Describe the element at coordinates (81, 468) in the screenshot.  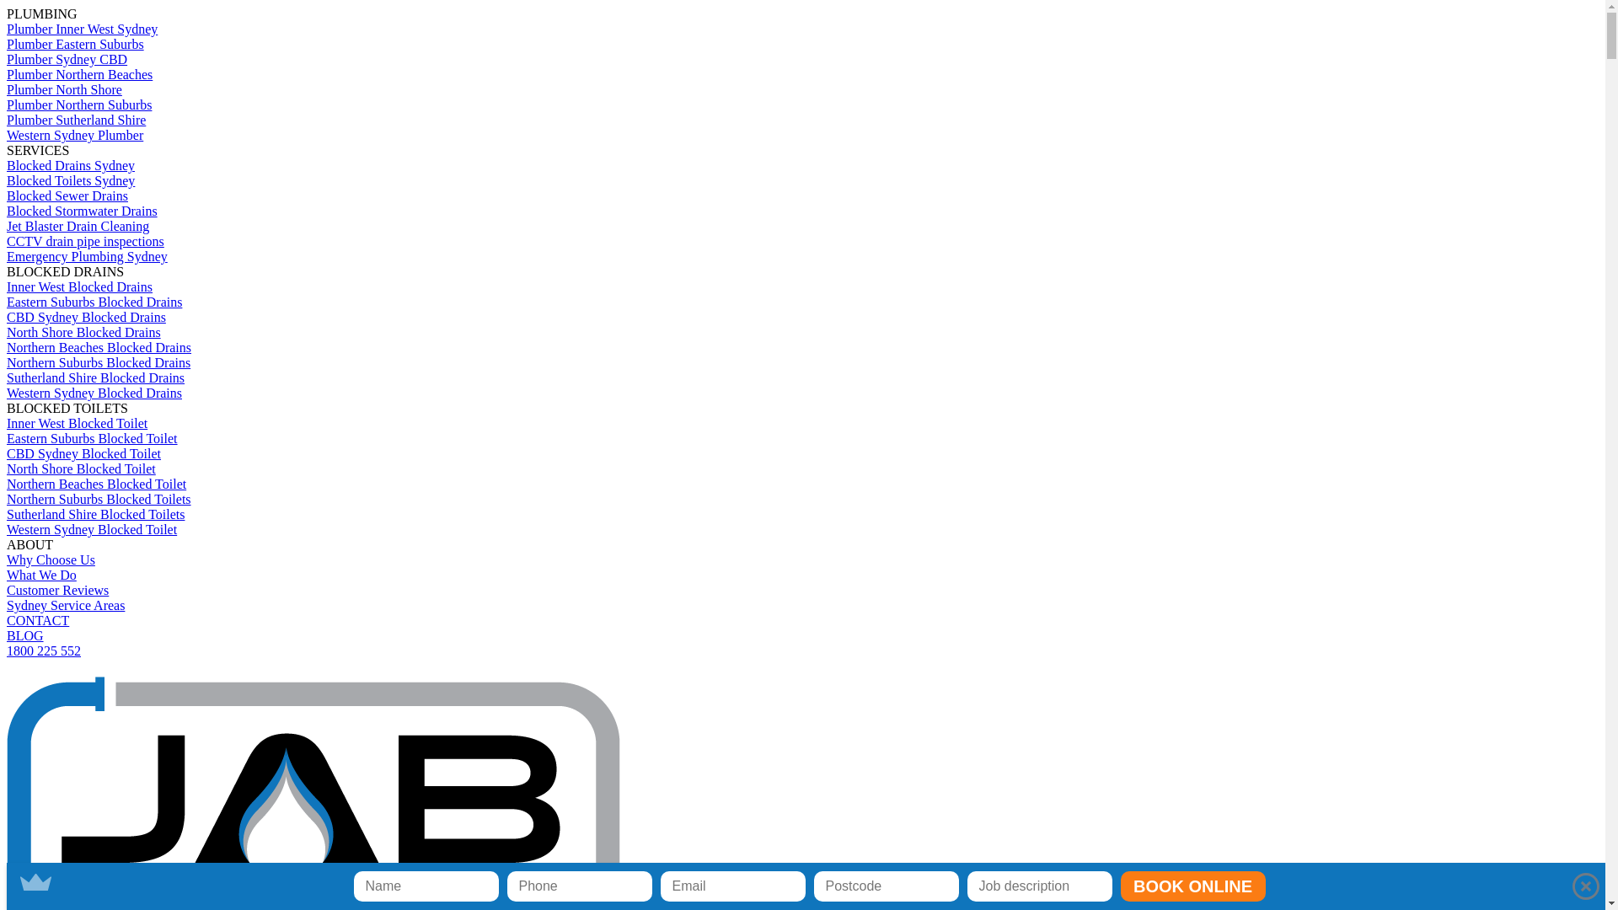
I see `North Shore Blocked Toilet` at that location.